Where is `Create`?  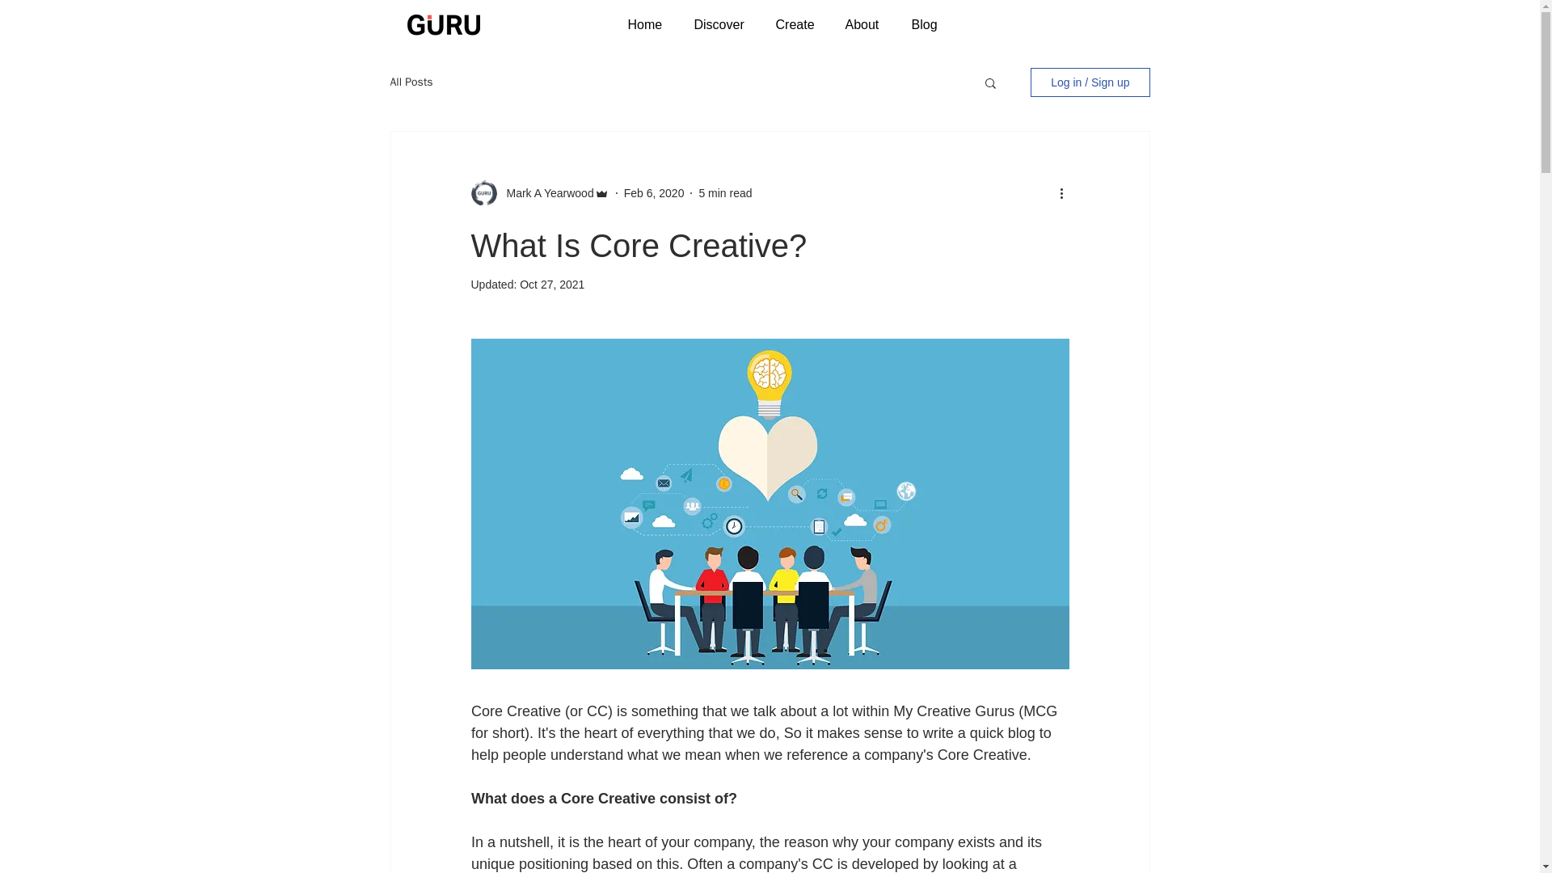 Create is located at coordinates (797, 24).